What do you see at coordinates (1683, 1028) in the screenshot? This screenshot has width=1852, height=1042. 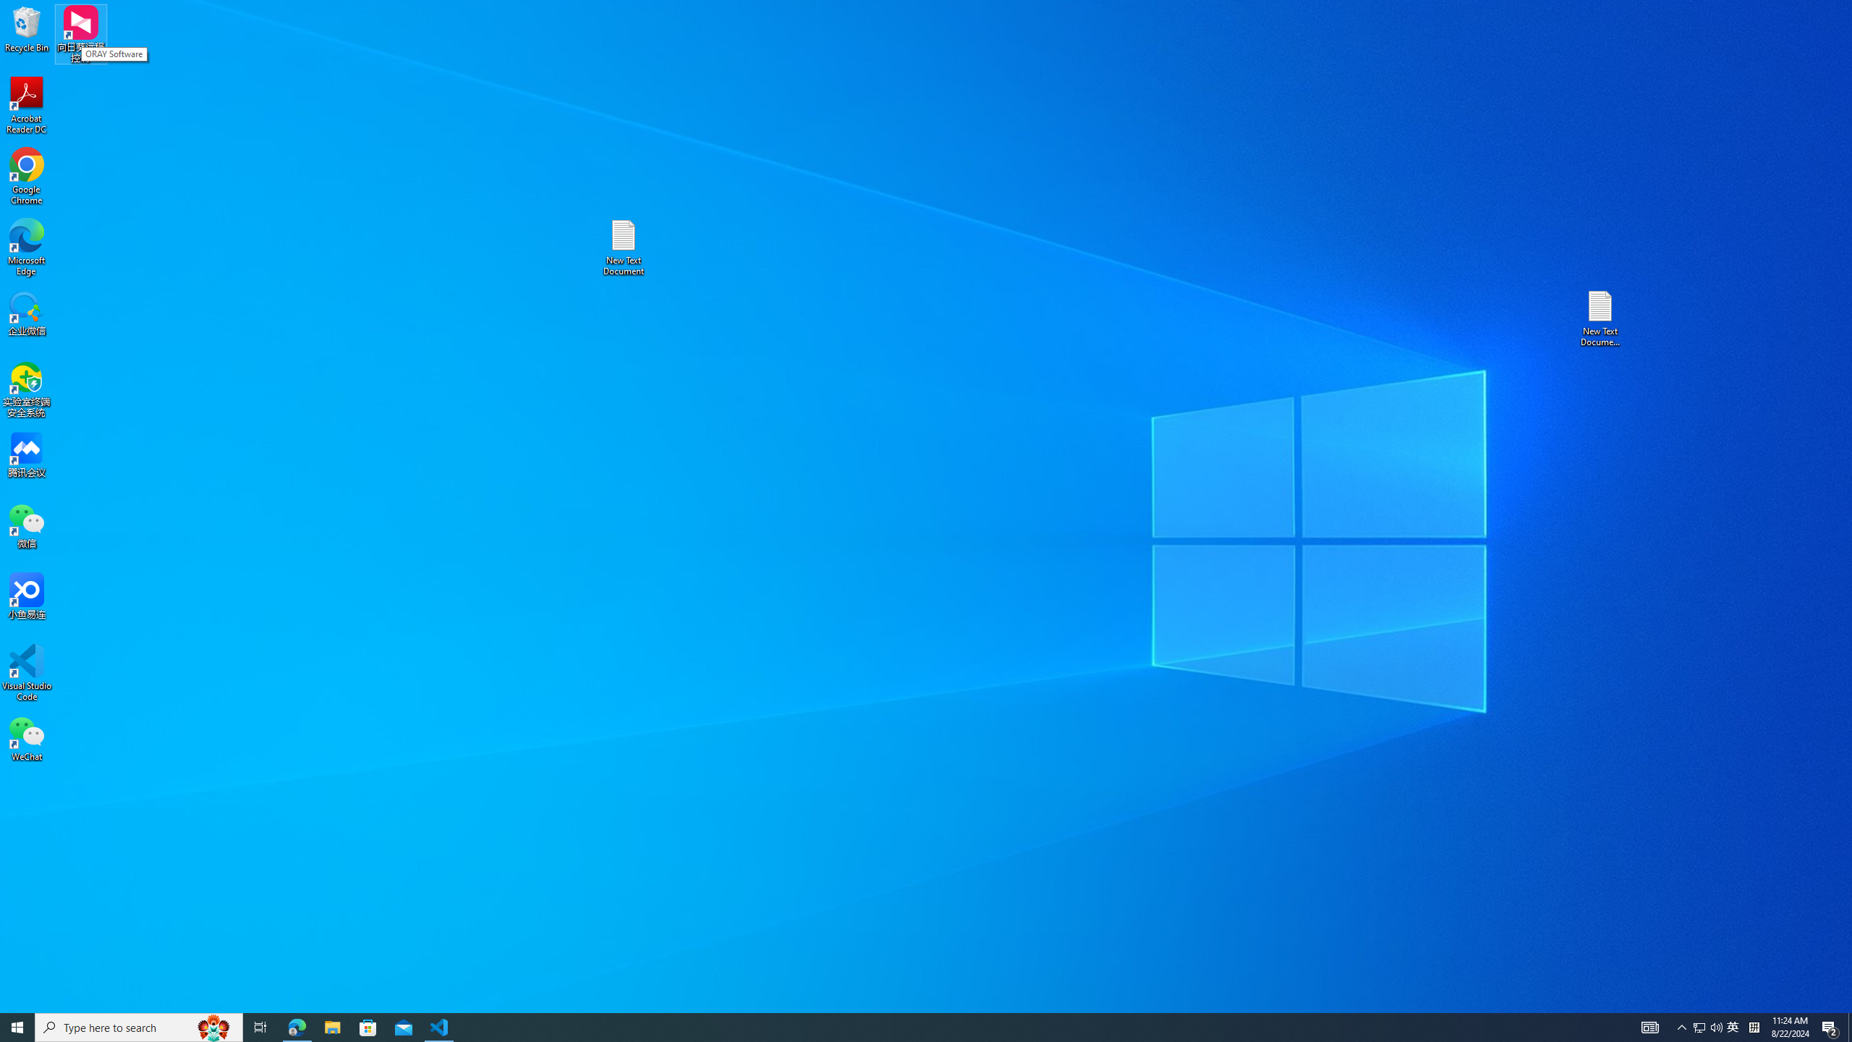 I see `Microsoft Edge - 1 running window` at bounding box center [1683, 1028].